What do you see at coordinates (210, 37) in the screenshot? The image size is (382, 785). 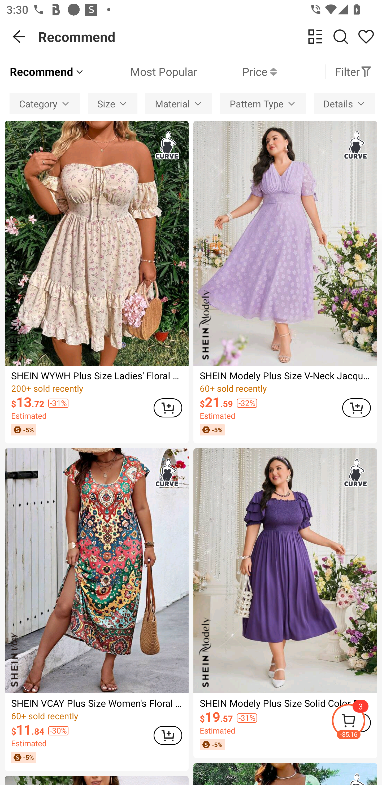 I see `Recommend change view Search Share` at bounding box center [210, 37].